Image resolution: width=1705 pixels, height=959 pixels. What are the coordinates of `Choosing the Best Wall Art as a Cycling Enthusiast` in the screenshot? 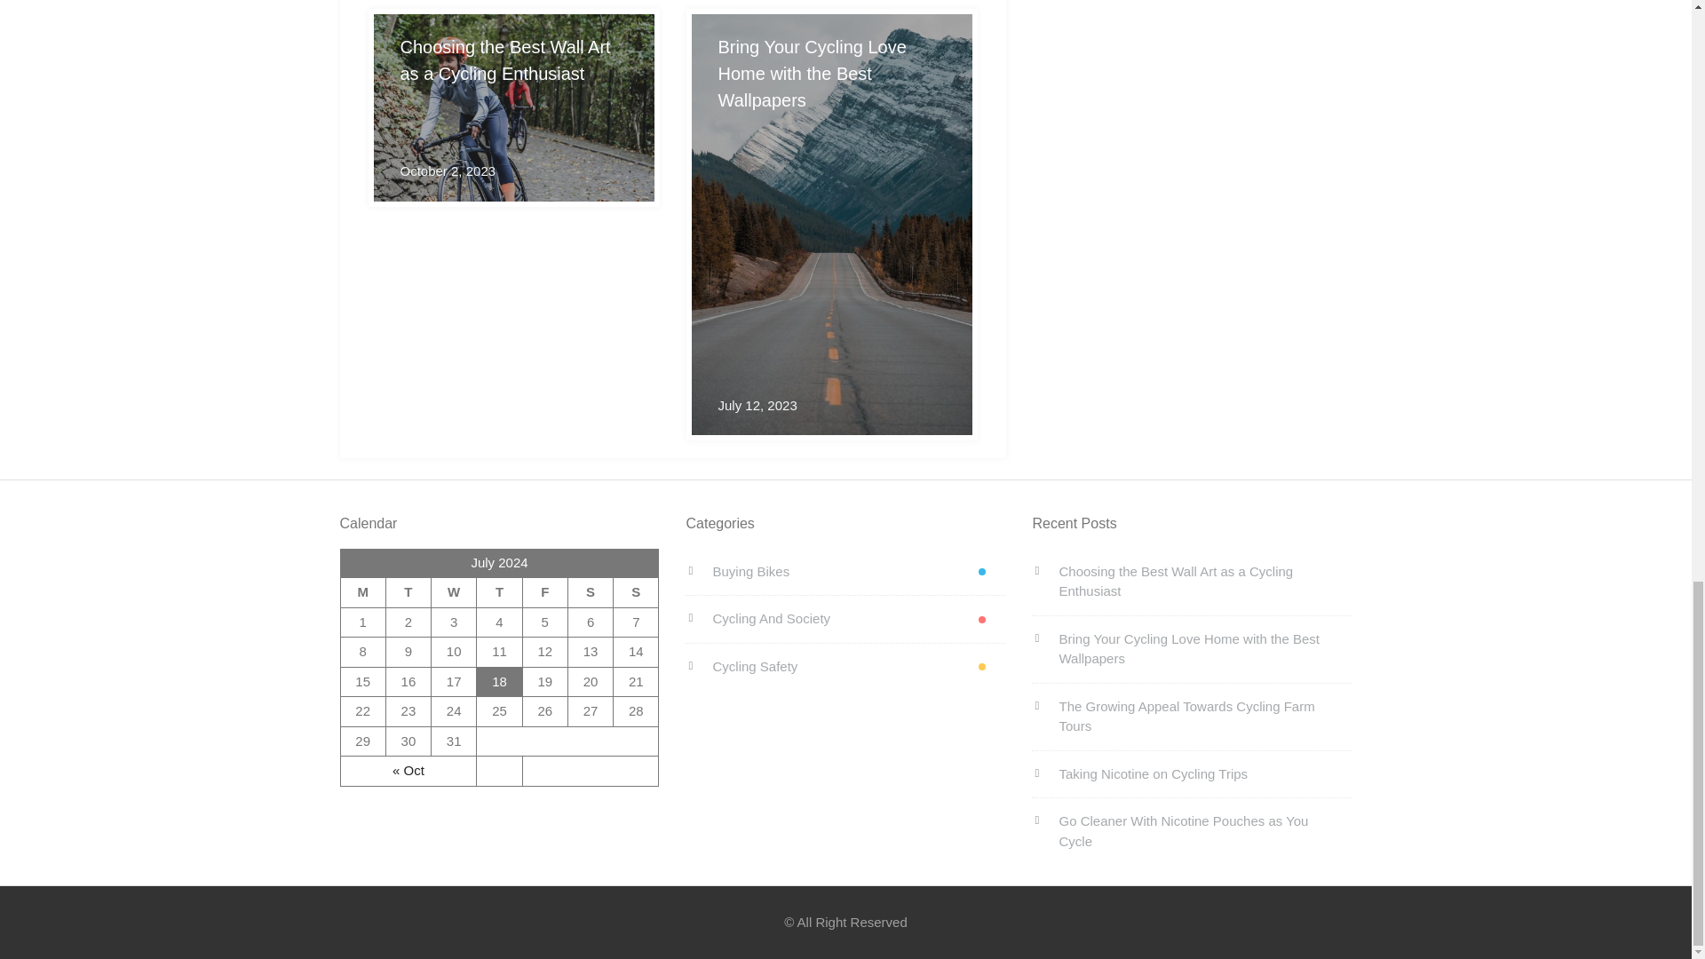 It's located at (1192, 582).